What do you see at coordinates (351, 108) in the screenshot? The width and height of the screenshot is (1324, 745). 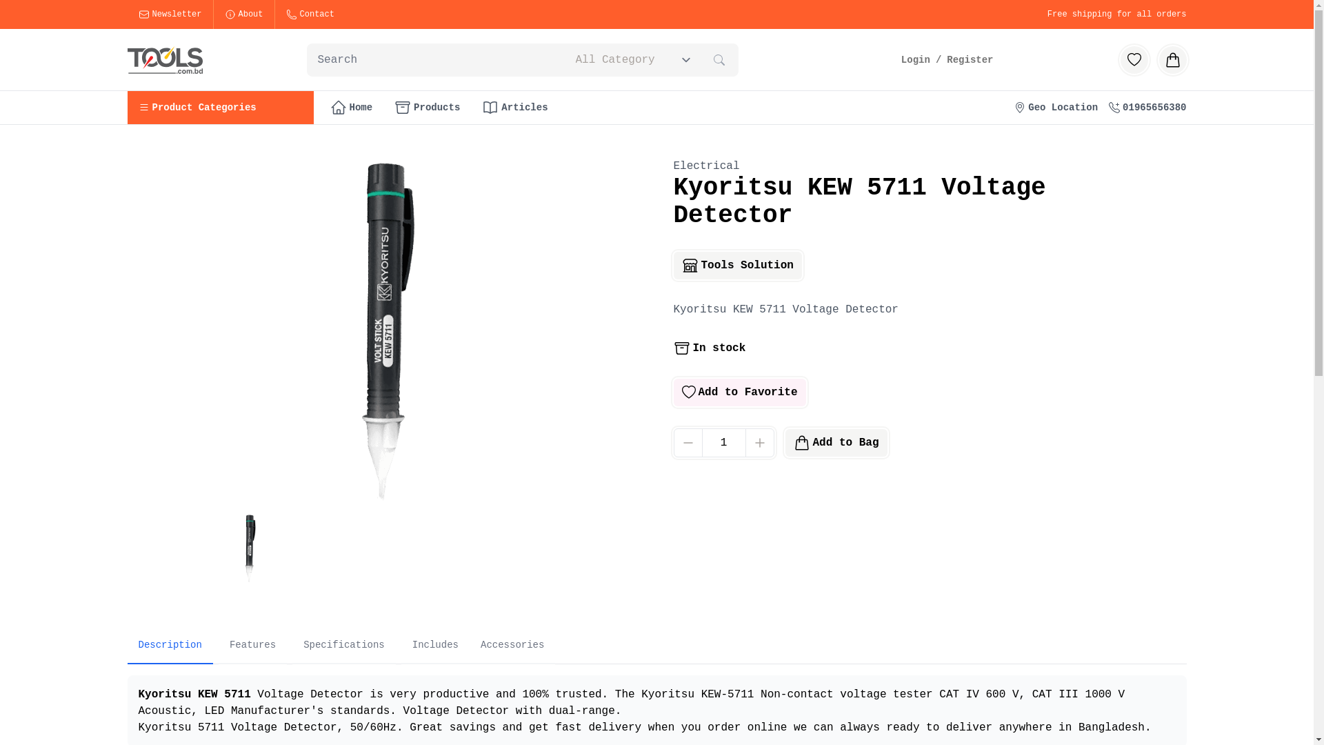 I see `Home` at bounding box center [351, 108].